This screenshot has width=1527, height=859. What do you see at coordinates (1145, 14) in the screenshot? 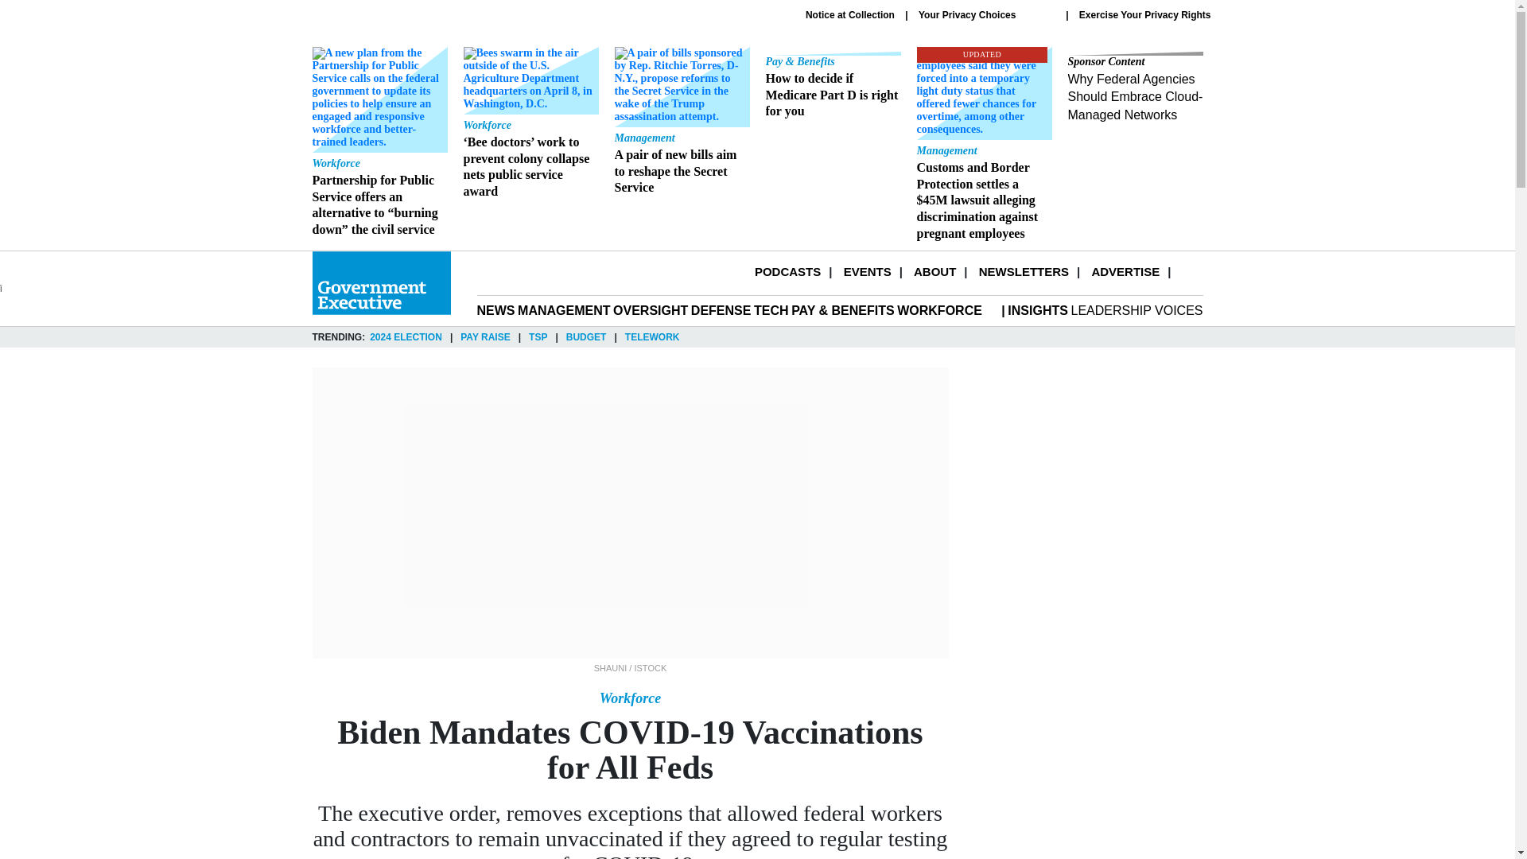
I see `Exercise Your Privacy Rights` at bounding box center [1145, 14].